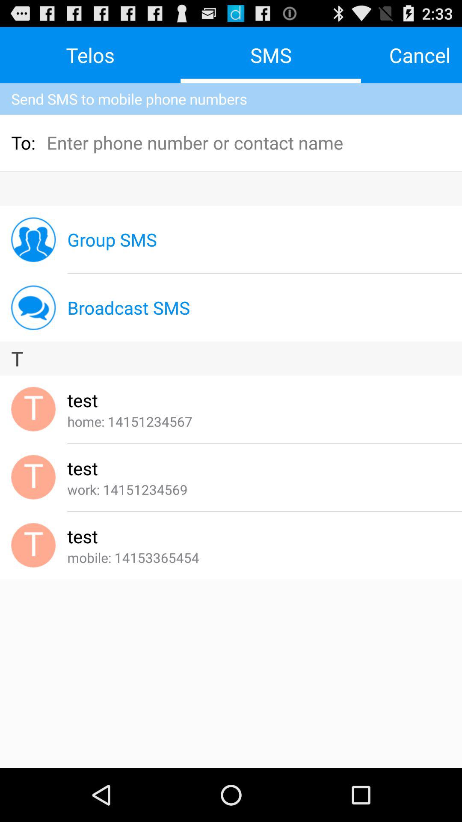 This screenshot has height=822, width=462. Describe the element at coordinates (133, 557) in the screenshot. I see `swipe to mobile: 14153365454 icon` at that location.